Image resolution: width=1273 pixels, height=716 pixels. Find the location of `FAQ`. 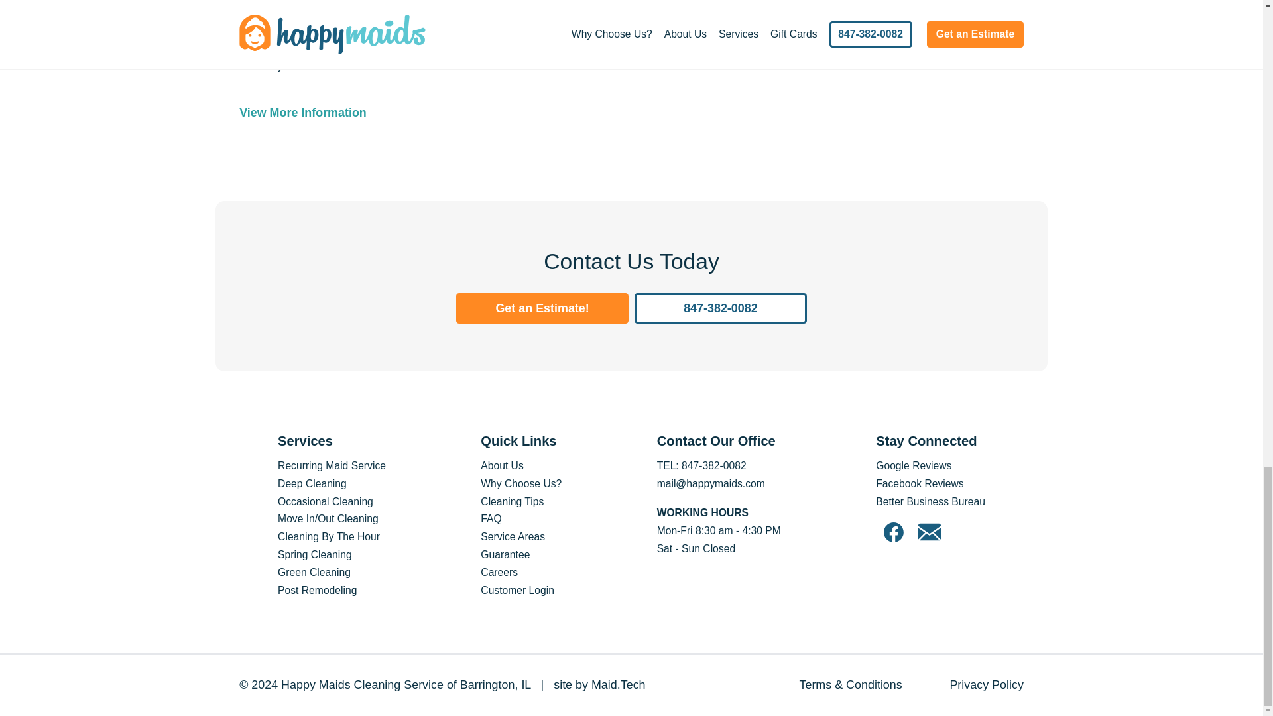

FAQ is located at coordinates (491, 518).